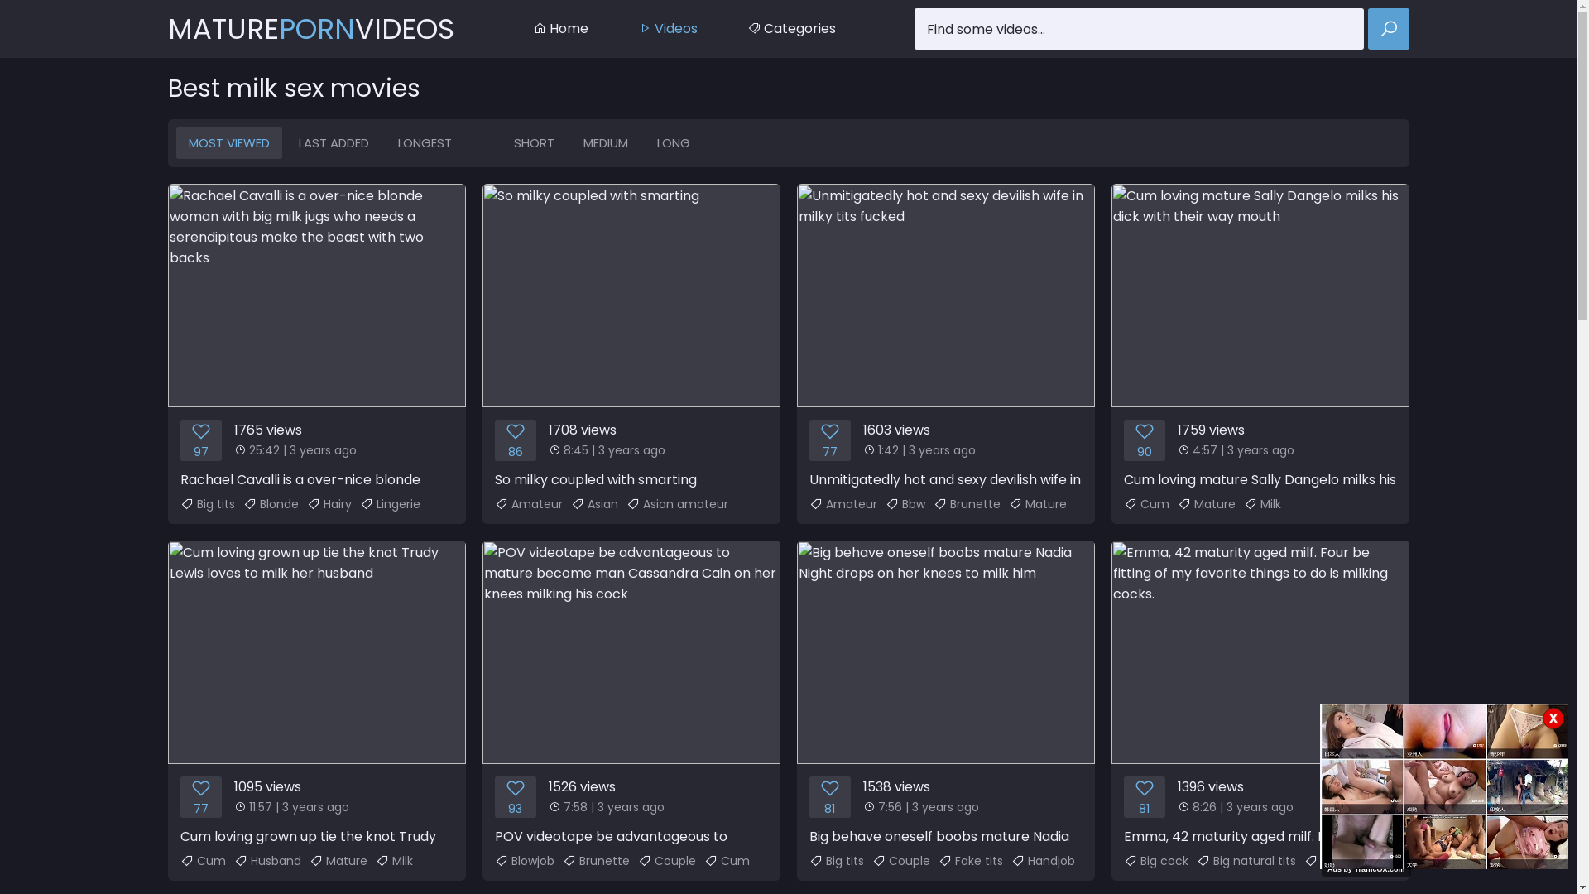 The height and width of the screenshot is (894, 1589). Describe the element at coordinates (606, 143) in the screenshot. I see `MEDIUM` at that location.